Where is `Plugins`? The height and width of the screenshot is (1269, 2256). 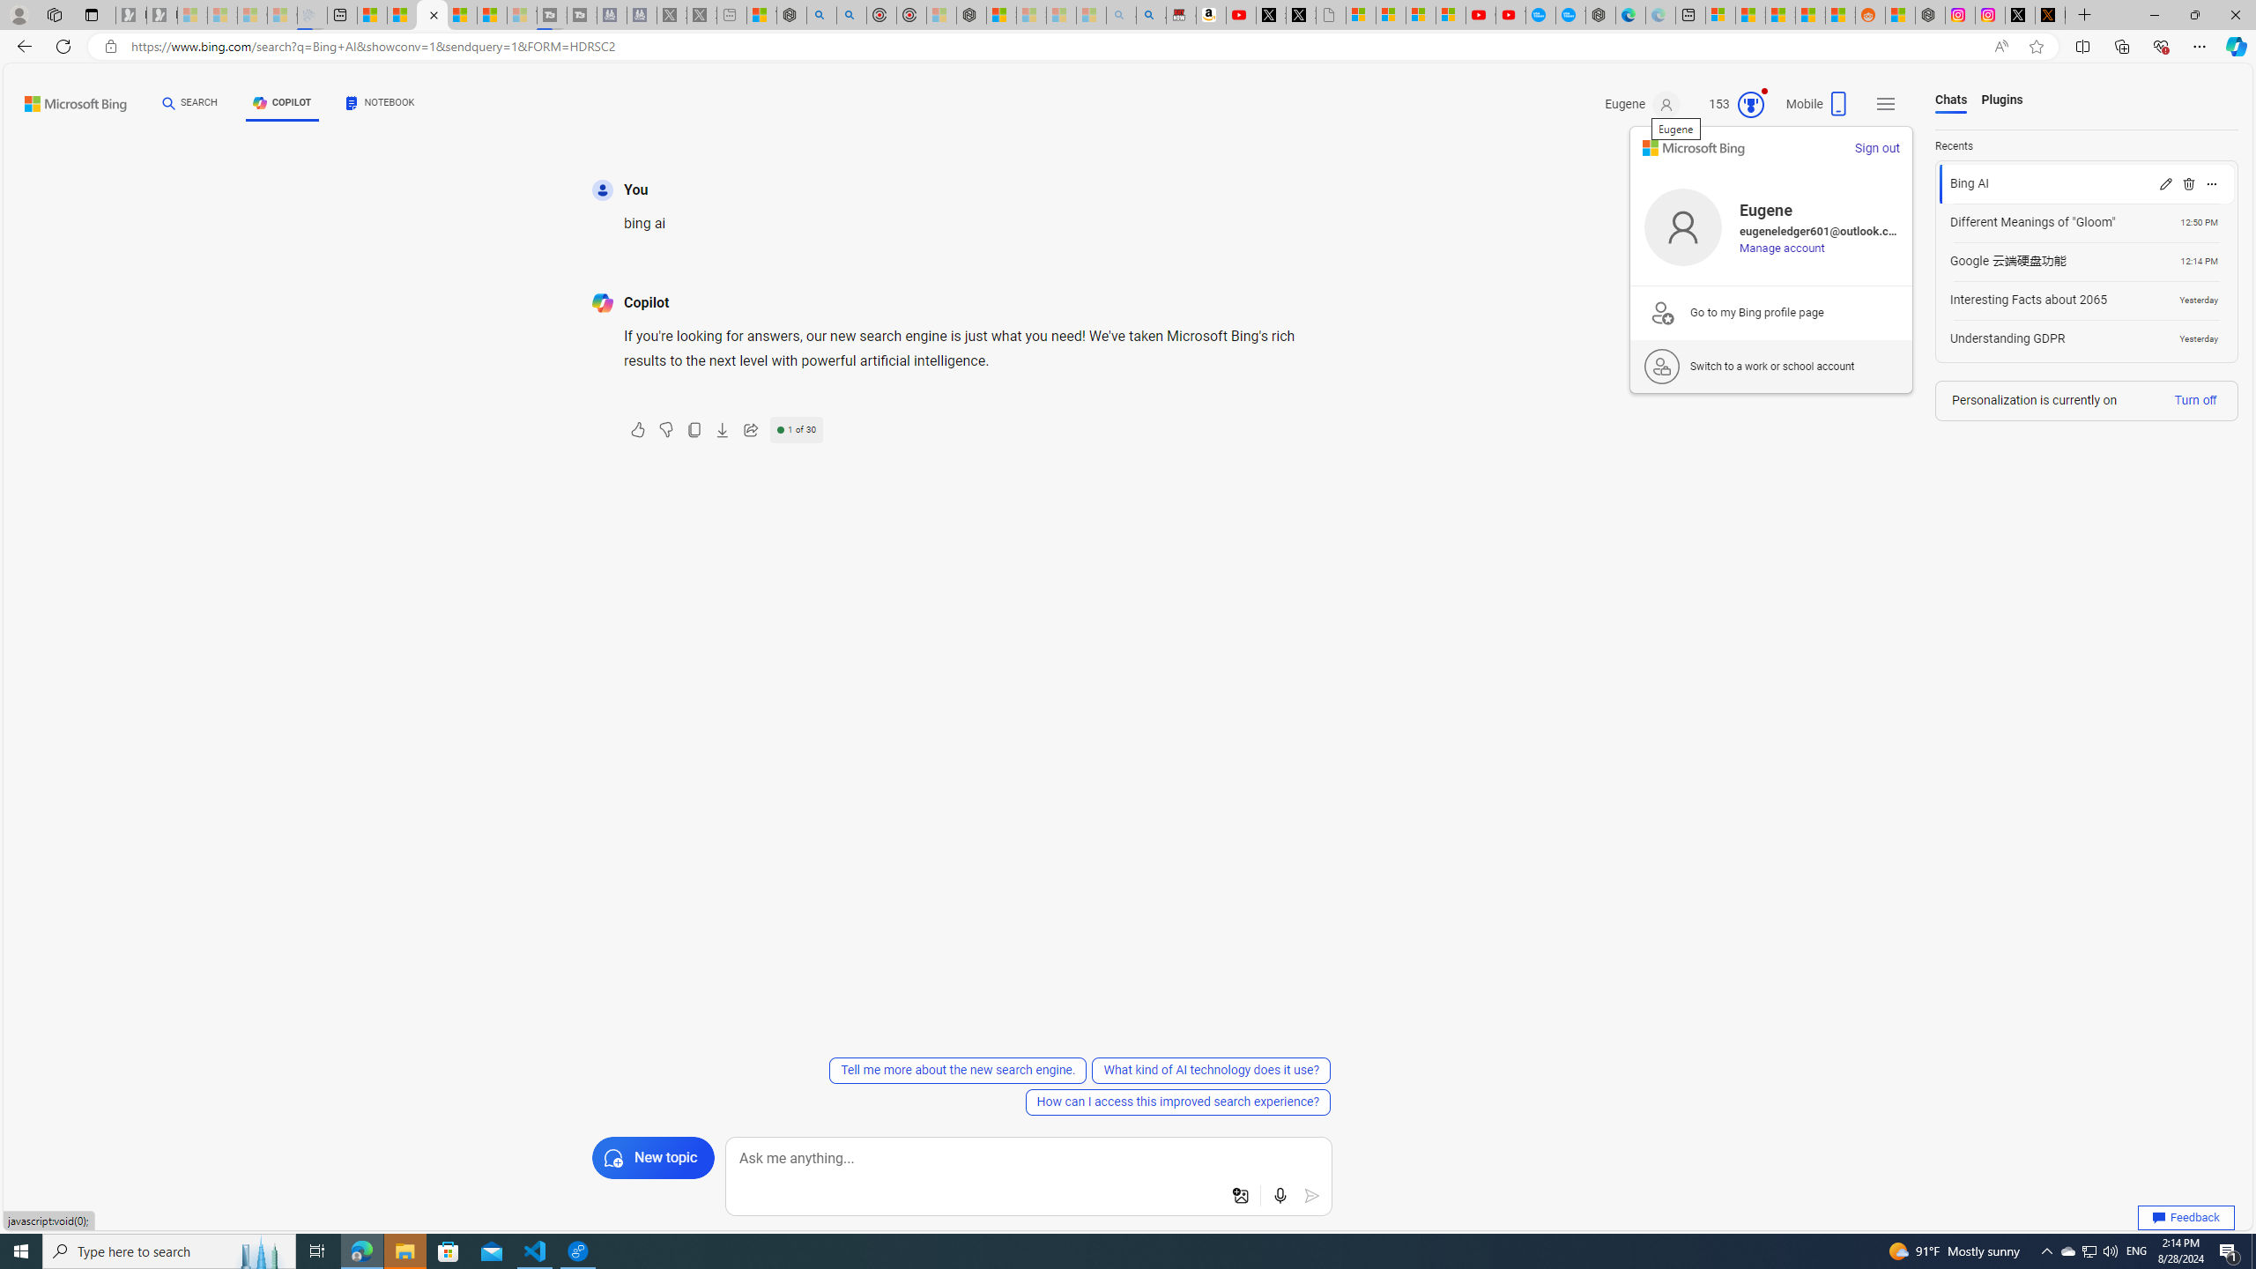 Plugins is located at coordinates (2002, 100).